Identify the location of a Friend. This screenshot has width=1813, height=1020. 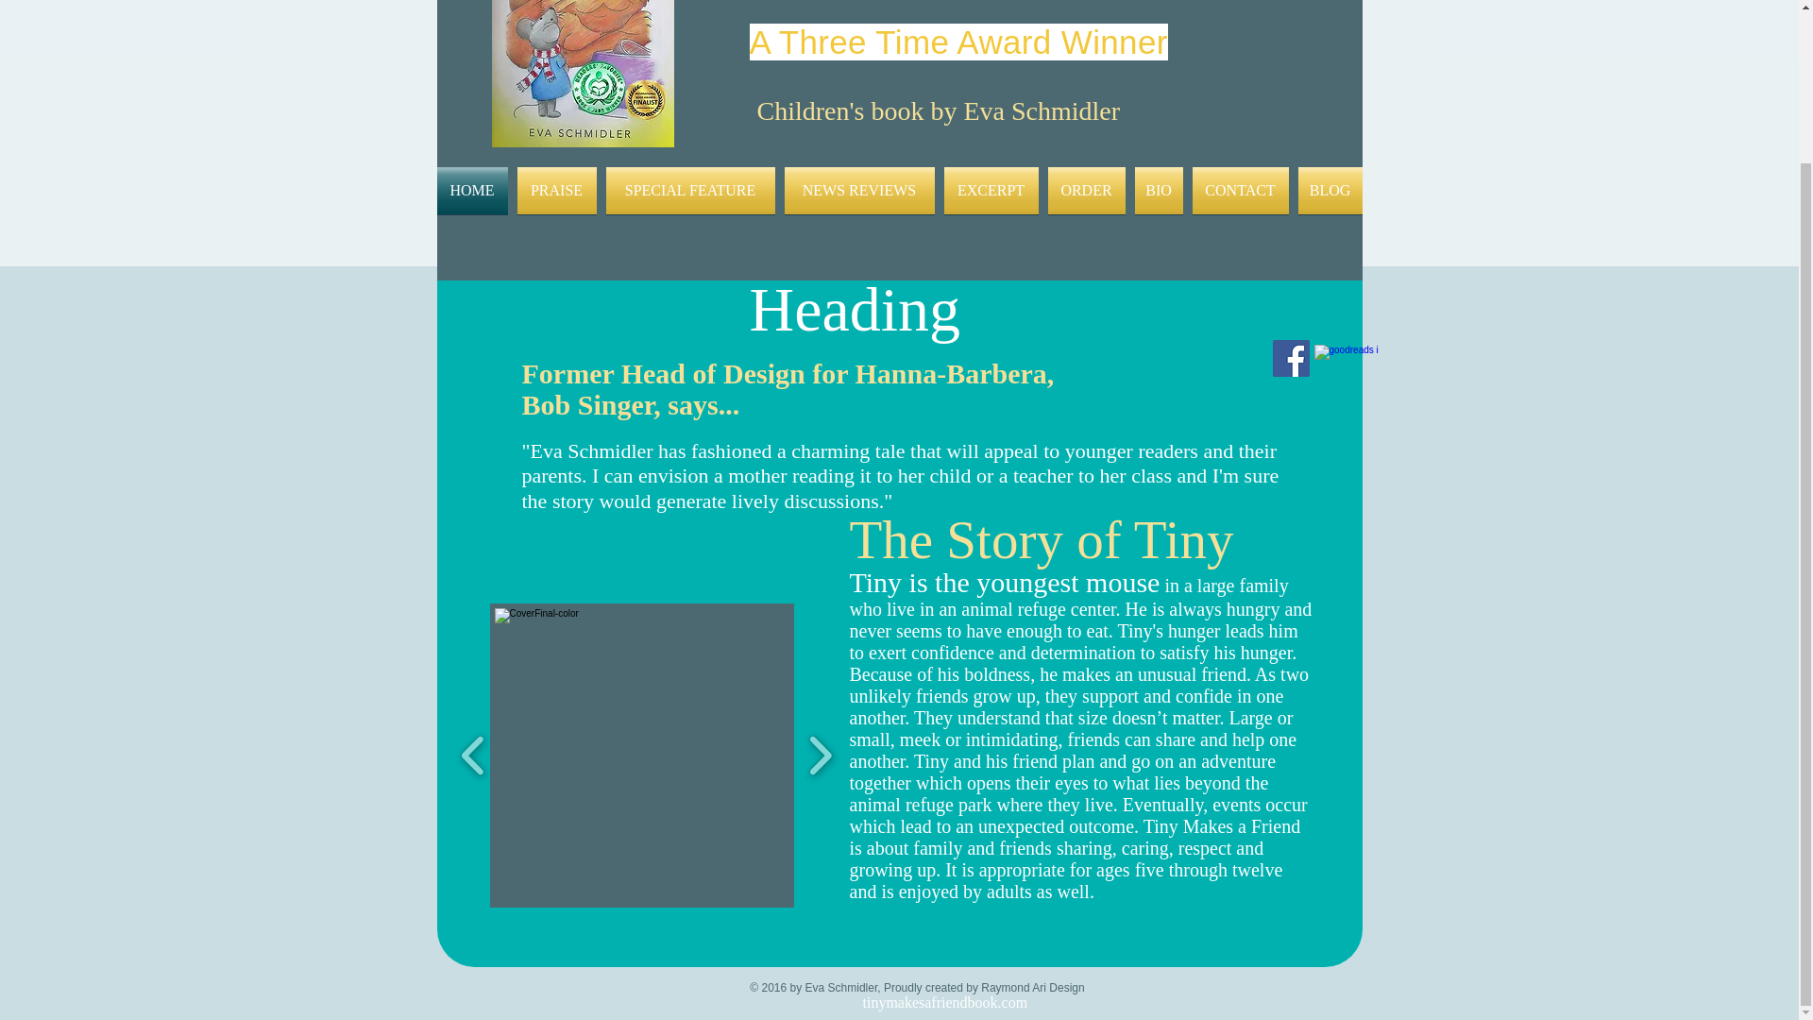
(864, 4).